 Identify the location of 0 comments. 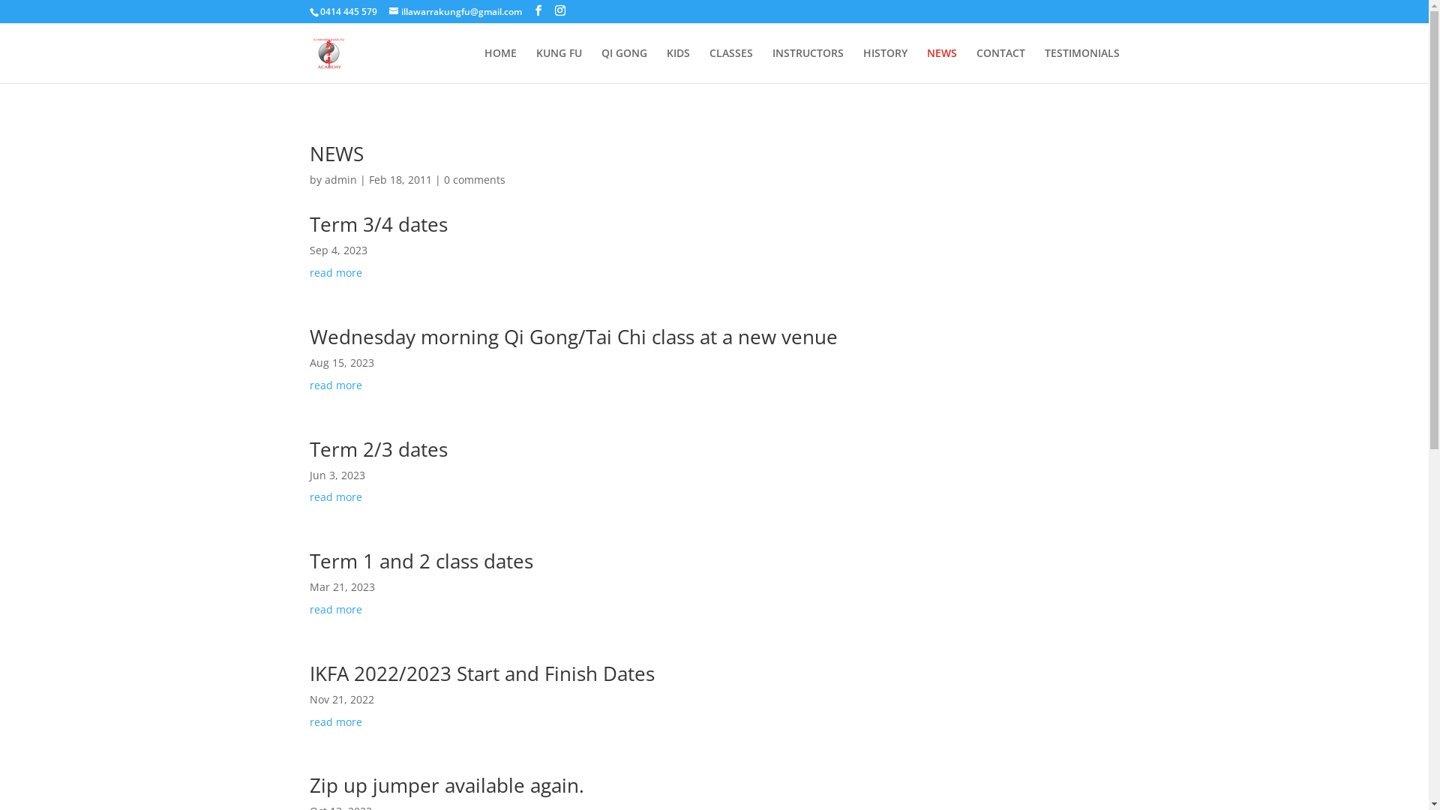
(475, 180).